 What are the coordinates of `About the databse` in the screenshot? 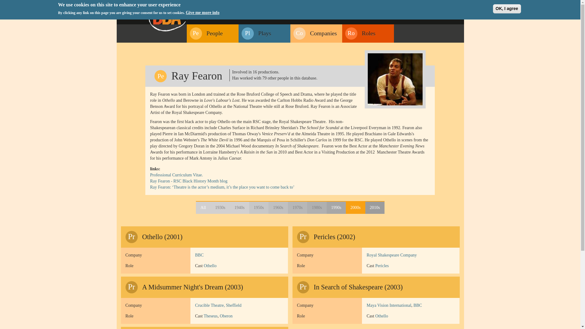 It's located at (398, 5).